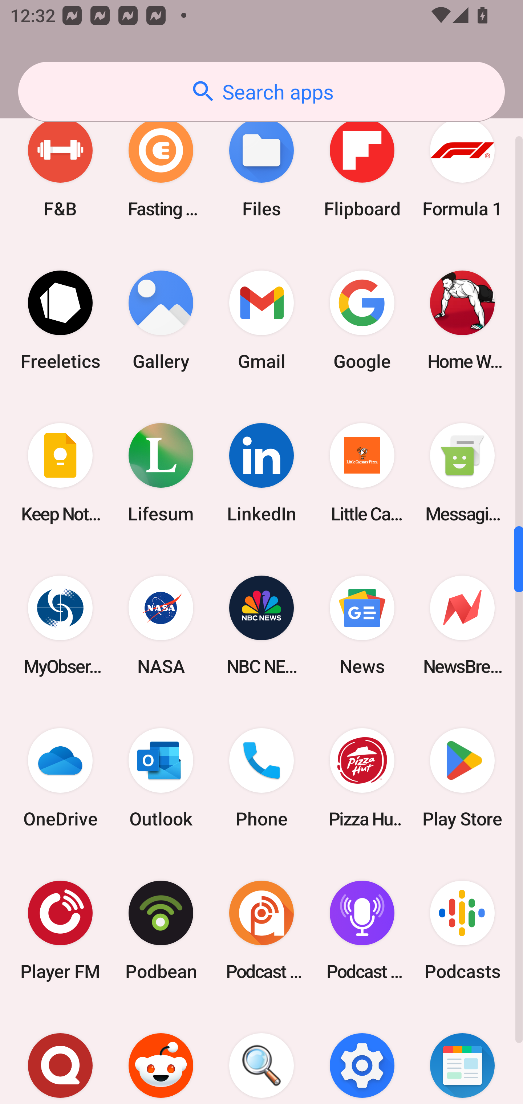  Describe the element at coordinates (60, 930) in the screenshot. I see `Player FM` at that location.